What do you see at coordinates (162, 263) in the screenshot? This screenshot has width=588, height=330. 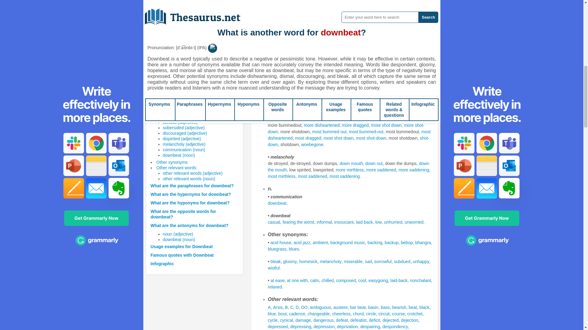 I see `Infographic` at bounding box center [162, 263].